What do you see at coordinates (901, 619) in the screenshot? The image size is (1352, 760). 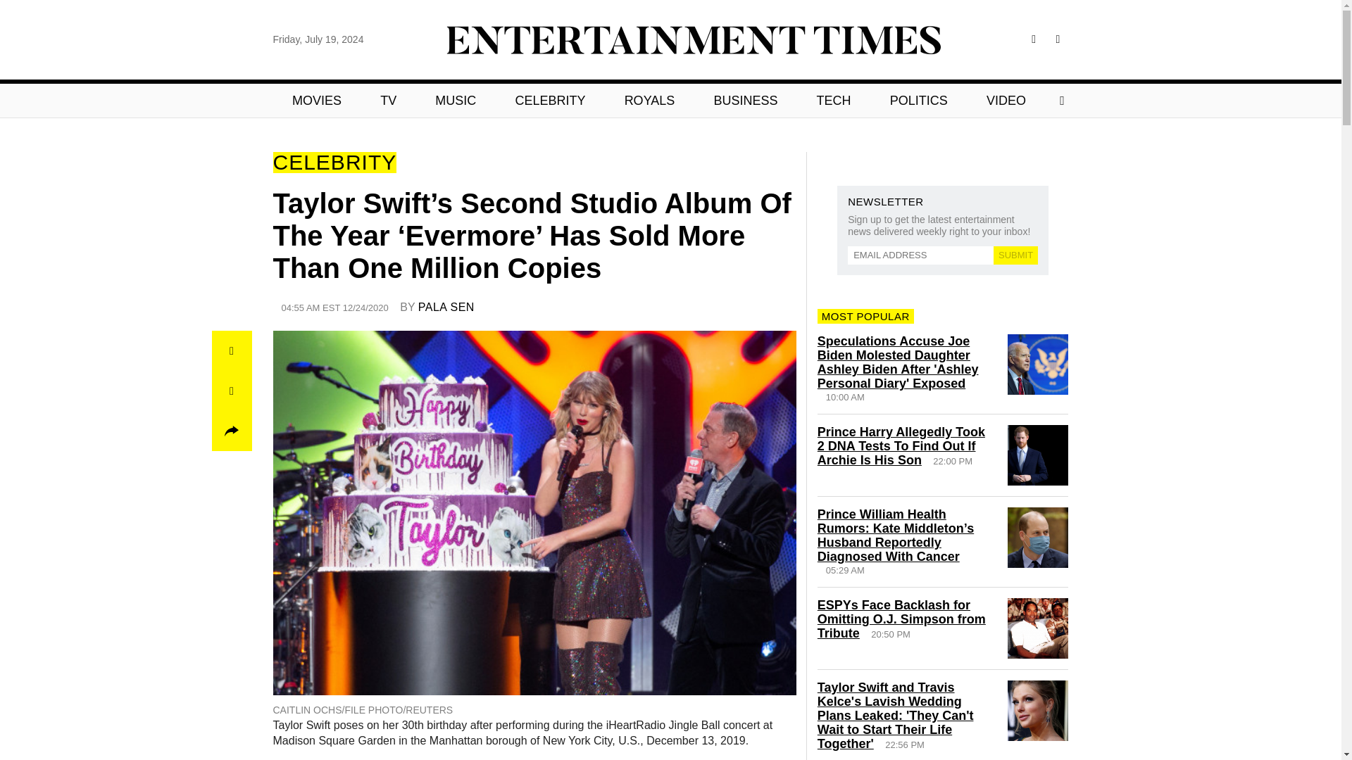 I see `ESPYs Face Backlash for Omitting O.J. Simpson from Tribute` at bounding box center [901, 619].